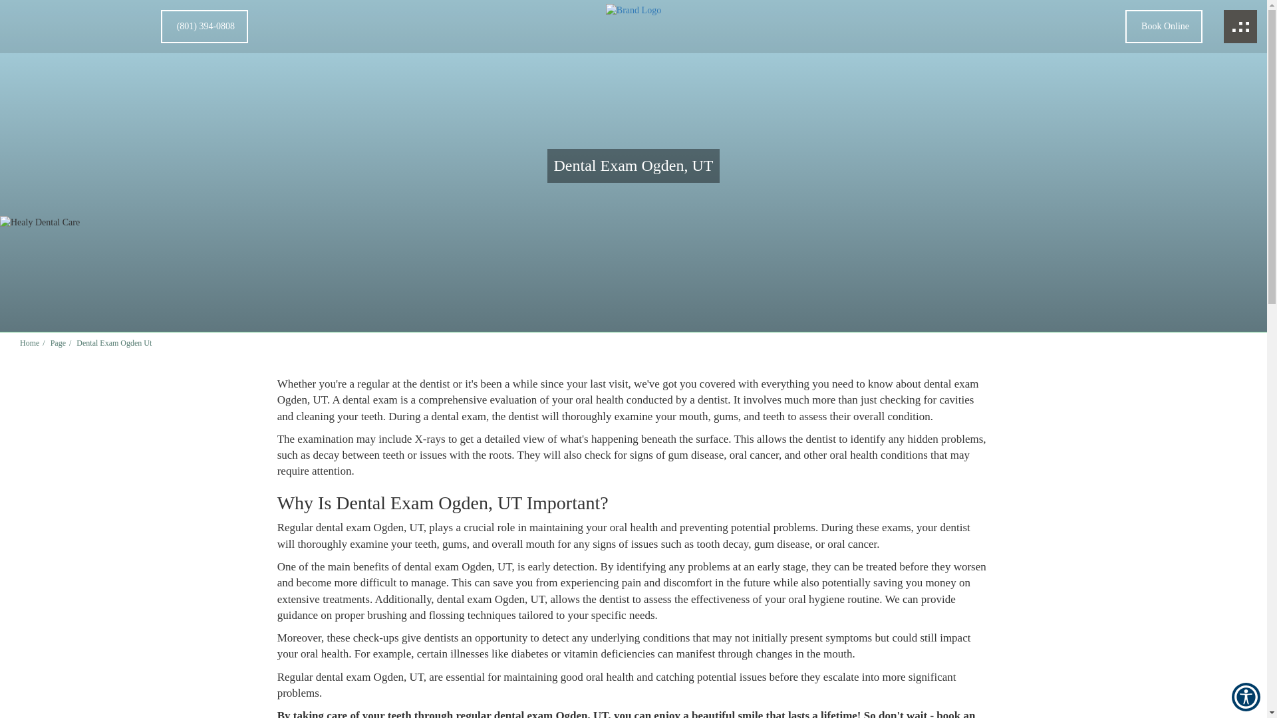 This screenshot has width=1277, height=718. I want to click on Page, so click(59, 342).